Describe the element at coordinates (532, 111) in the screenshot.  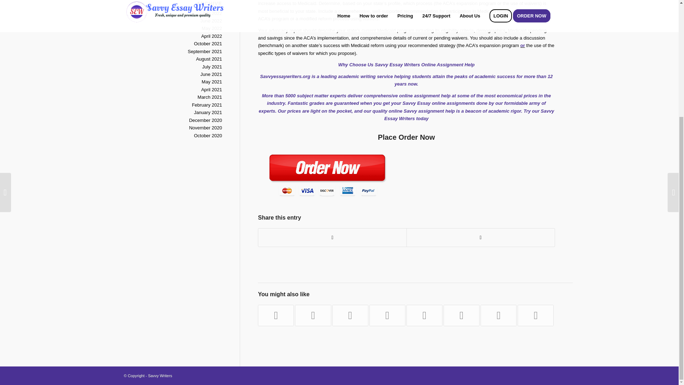
I see `Try our` at that location.